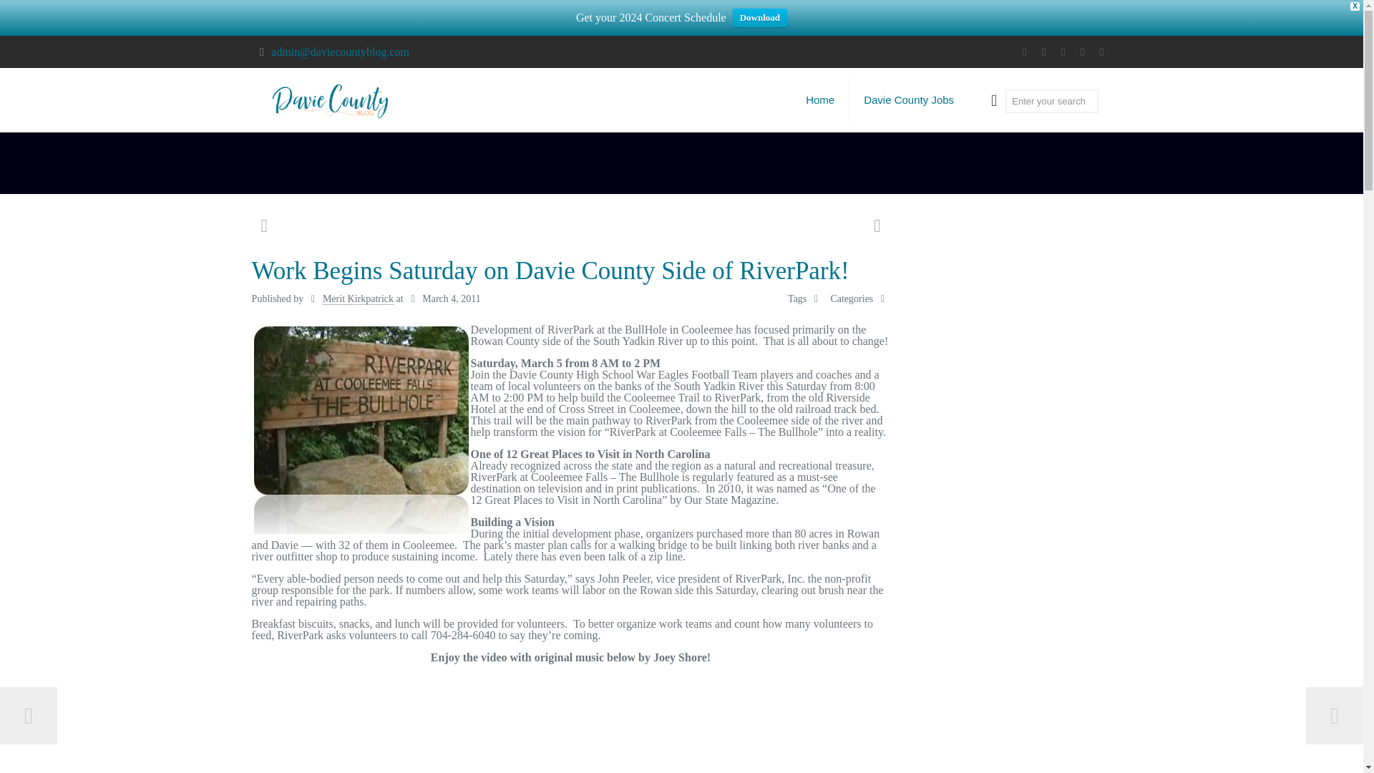  What do you see at coordinates (1062, 52) in the screenshot?
I see `Flickr` at bounding box center [1062, 52].